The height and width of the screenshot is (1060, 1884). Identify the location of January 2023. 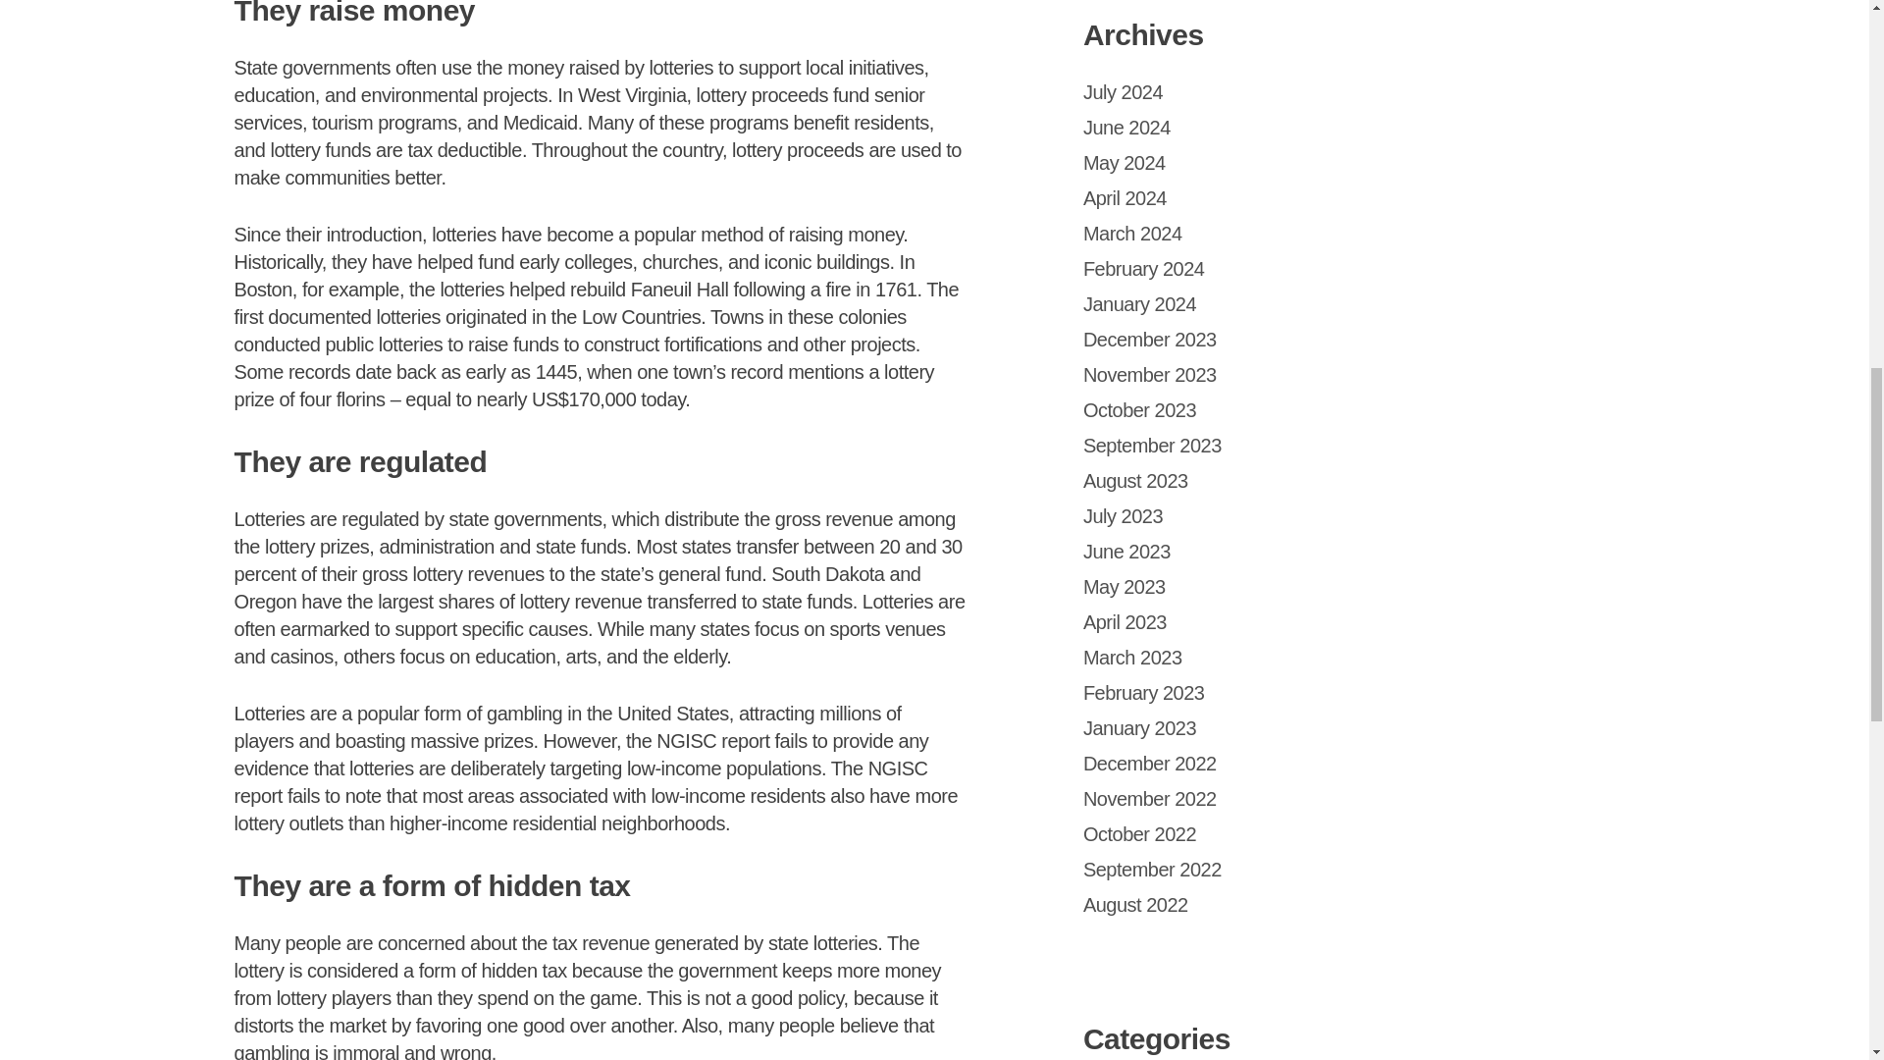
(1140, 728).